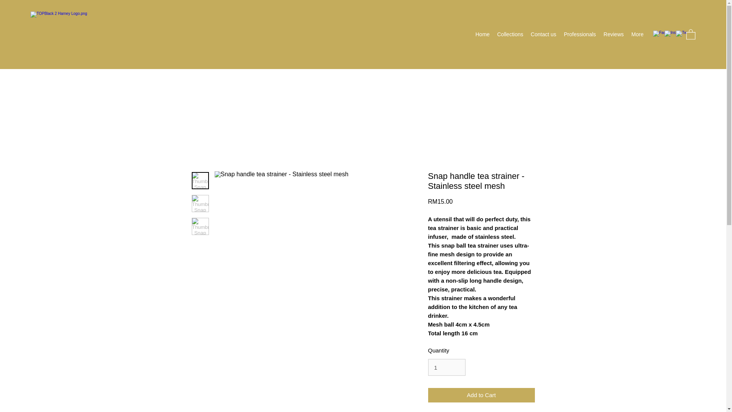 The height and width of the screenshot is (412, 732). Describe the element at coordinates (482, 34) in the screenshot. I see `Home` at that location.